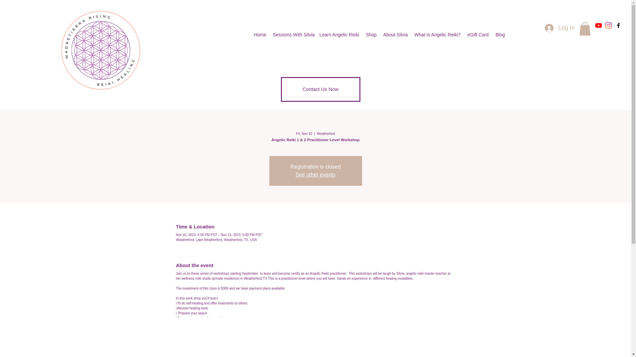 The height and width of the screenshot is (357, 636). I want to click on What Is Angelic Reiki?, so click(437, 35).